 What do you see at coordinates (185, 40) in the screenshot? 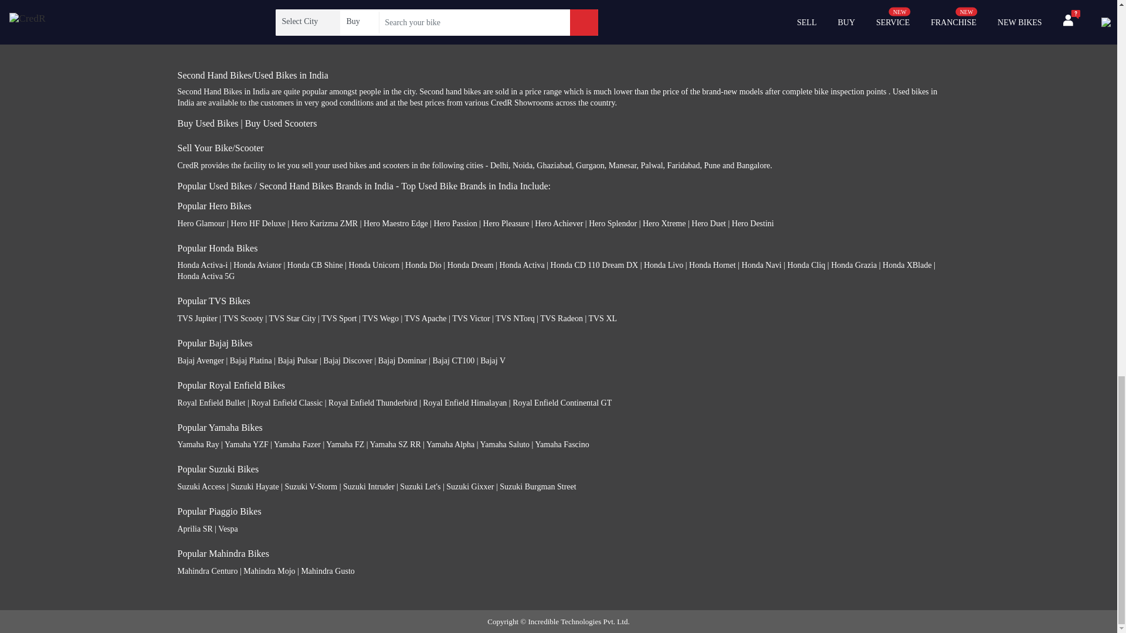
I see `KTM` at bounding box center [185, 40].